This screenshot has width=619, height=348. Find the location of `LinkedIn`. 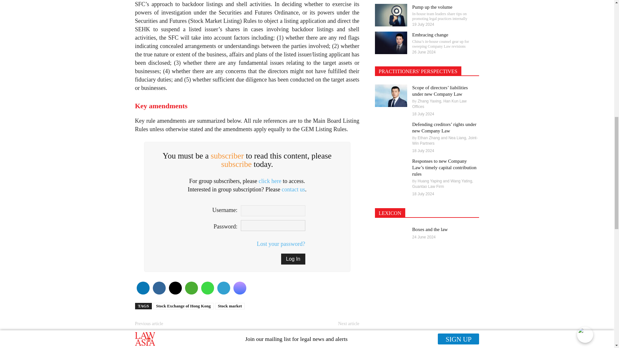

LinkedIn is located at coordinates (142, 288).